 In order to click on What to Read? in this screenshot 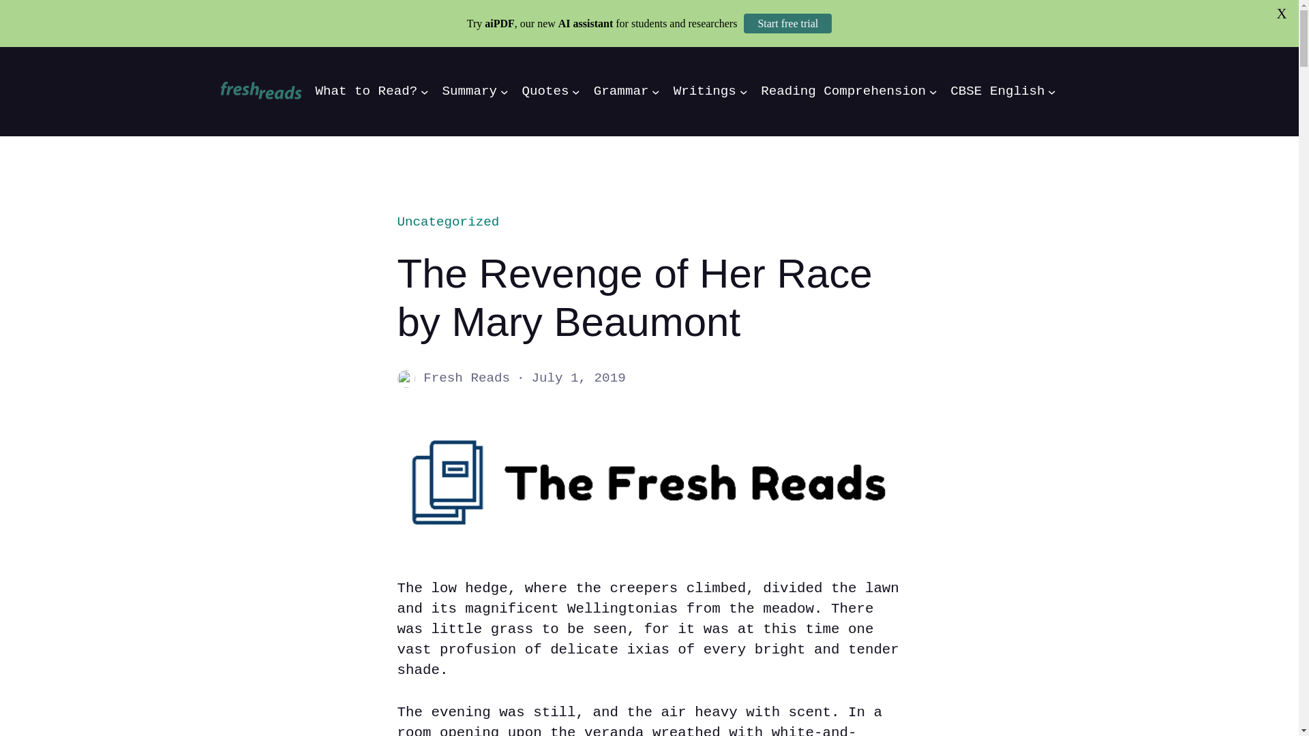, I will do `click(366, 91)`.